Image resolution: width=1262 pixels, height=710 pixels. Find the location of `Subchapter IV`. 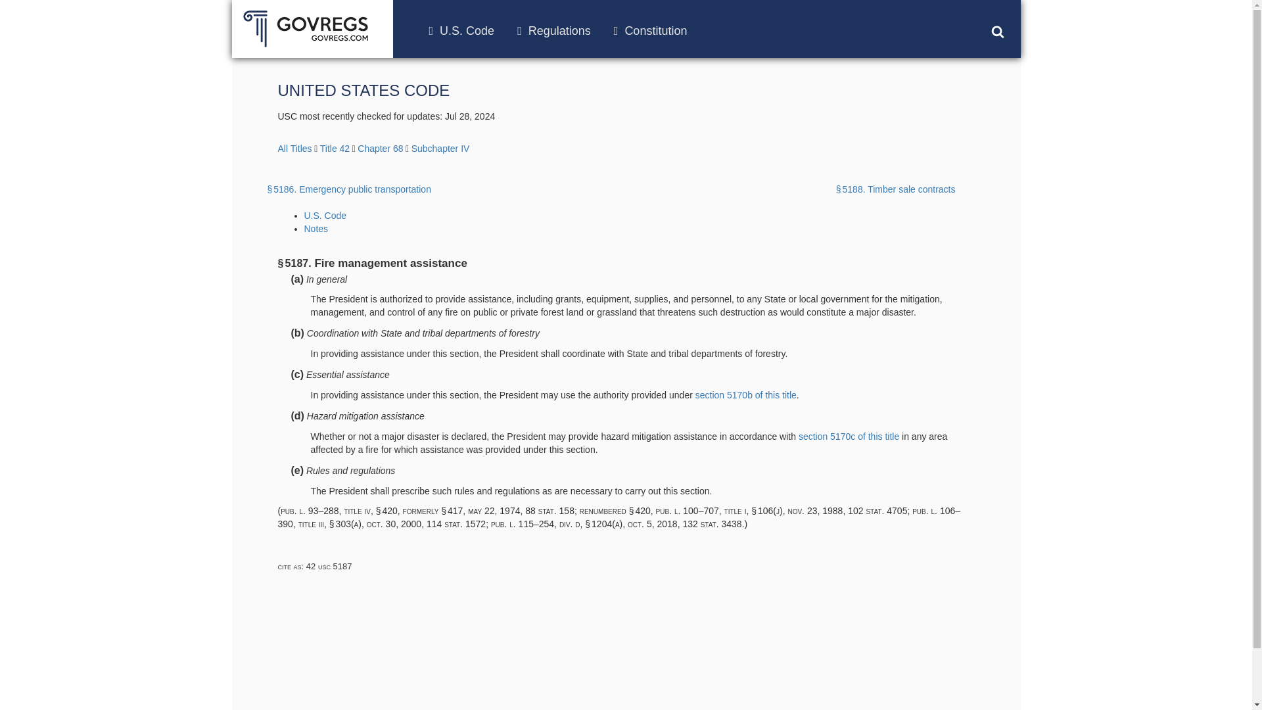

Subchapter IV is located at coordinates (440, 149).